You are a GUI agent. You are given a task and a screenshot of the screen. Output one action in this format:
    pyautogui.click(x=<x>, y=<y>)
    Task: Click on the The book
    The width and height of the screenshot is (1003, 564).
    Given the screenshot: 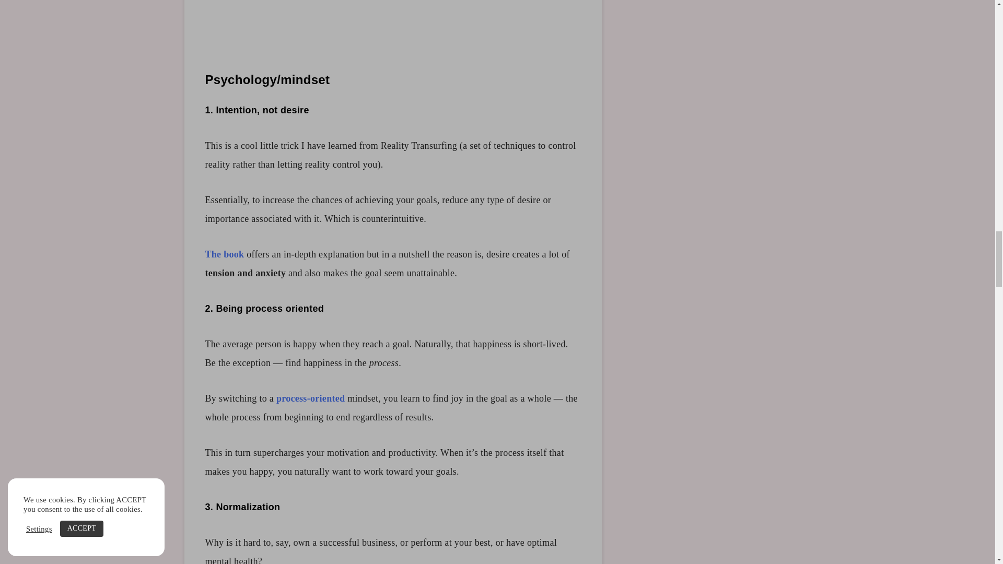 What is the action you would take?
    pyautogui.click(x=224, y=254)
    